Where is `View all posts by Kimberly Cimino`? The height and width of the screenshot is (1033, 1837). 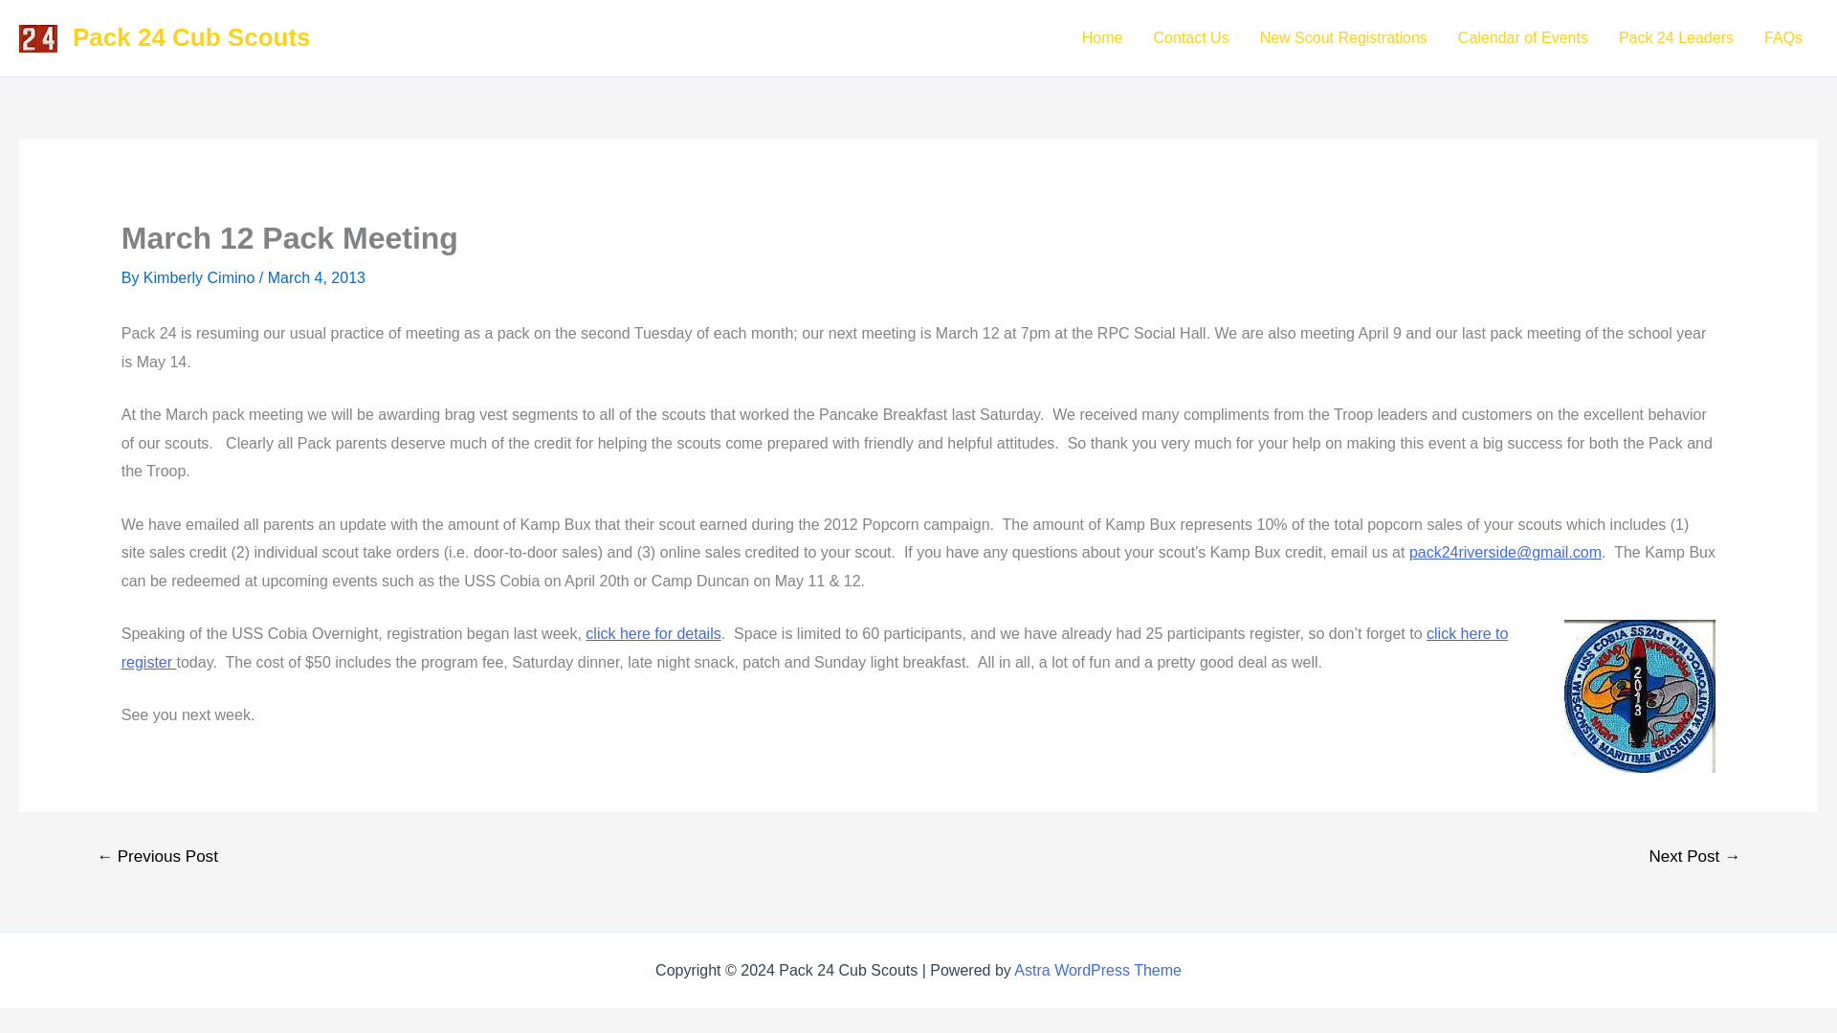 View all posts by Kimberly Cimino is located at coordinates (201, 277).